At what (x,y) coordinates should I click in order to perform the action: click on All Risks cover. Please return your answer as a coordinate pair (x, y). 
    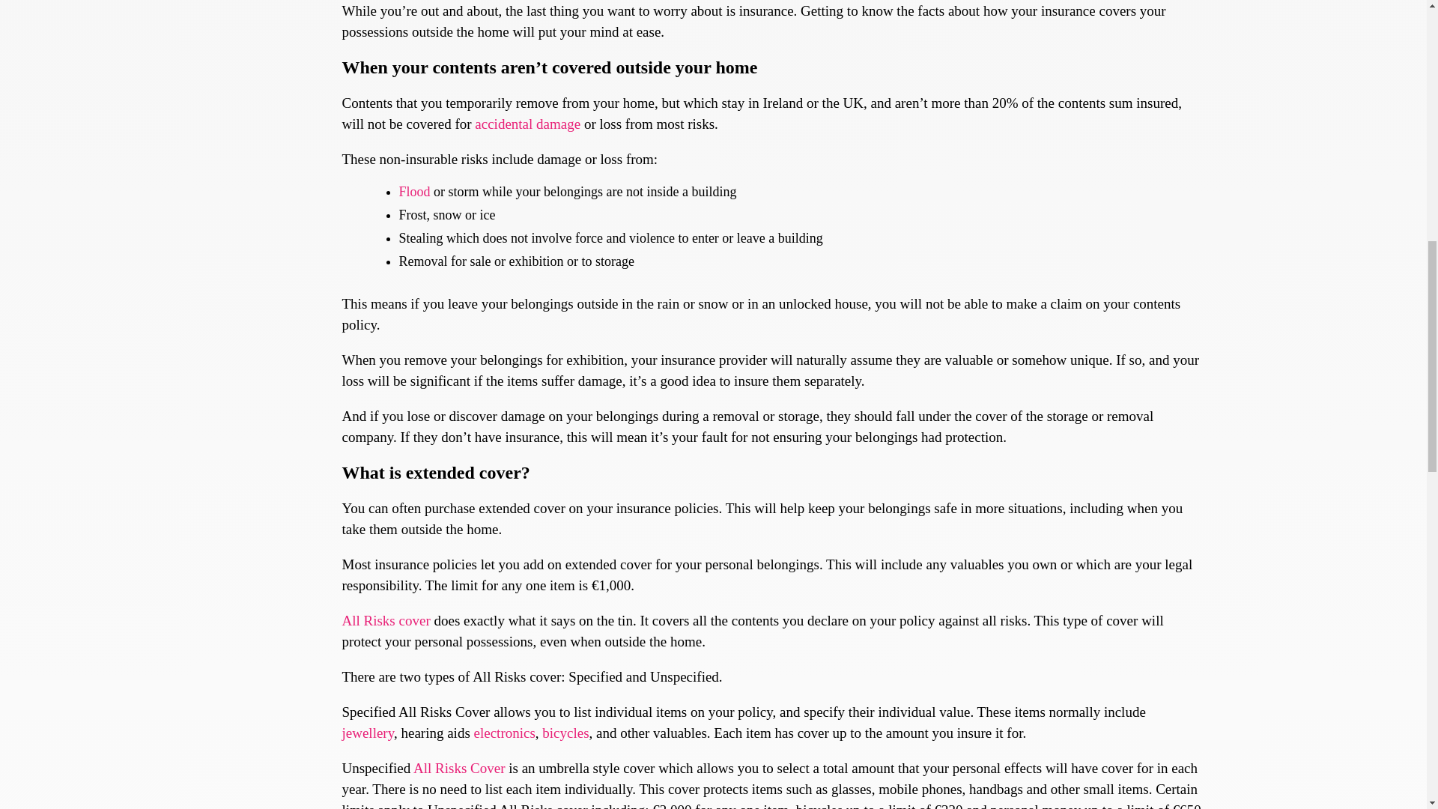
    Looking at the image, I should click on (386, 620).